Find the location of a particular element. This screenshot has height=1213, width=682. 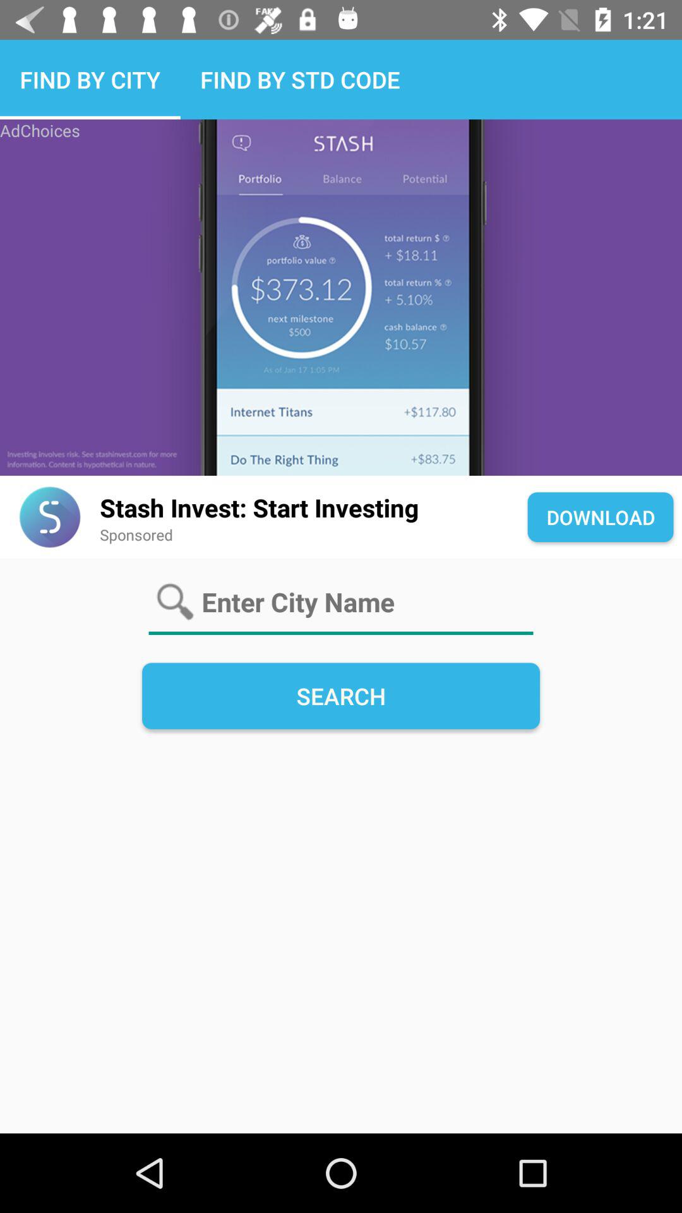

enter text is located at coordinates (341, 603).